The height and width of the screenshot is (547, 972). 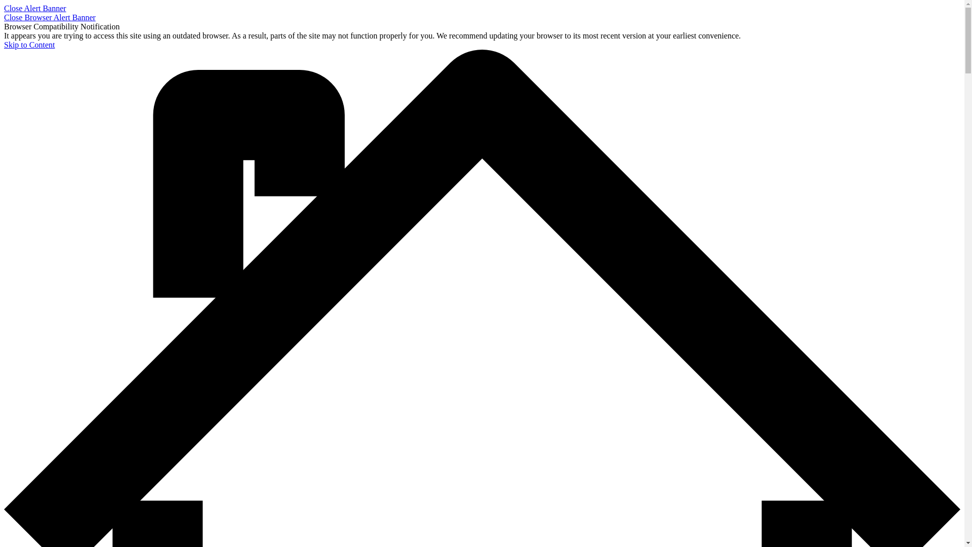 I want to click on Close Alert Banner, so click(x=35, y=8).